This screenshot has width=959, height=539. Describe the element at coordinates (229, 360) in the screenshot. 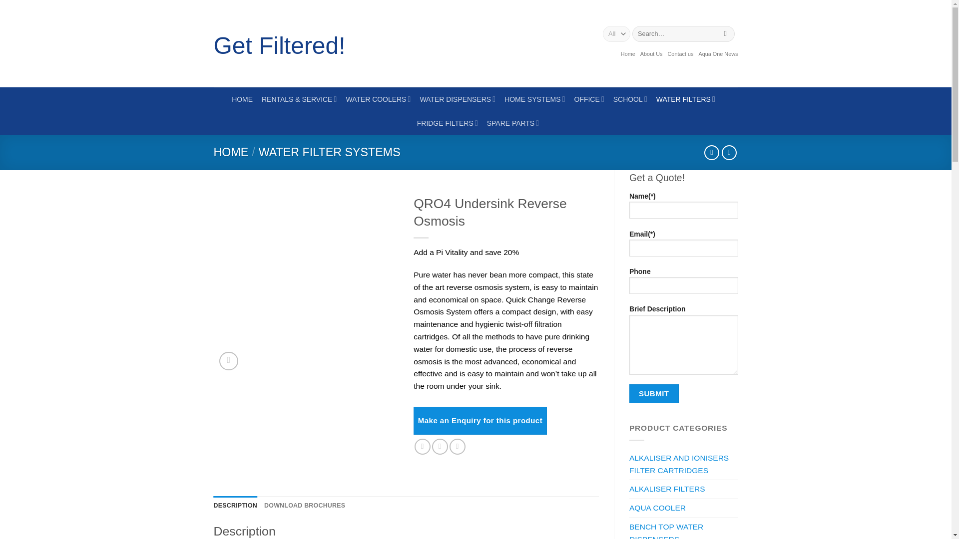

I see `Zoom` at that location.